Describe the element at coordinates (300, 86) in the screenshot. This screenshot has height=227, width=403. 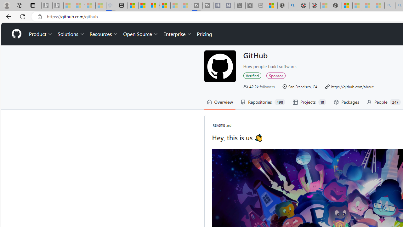
I see `San Francisco, CA` at that location.